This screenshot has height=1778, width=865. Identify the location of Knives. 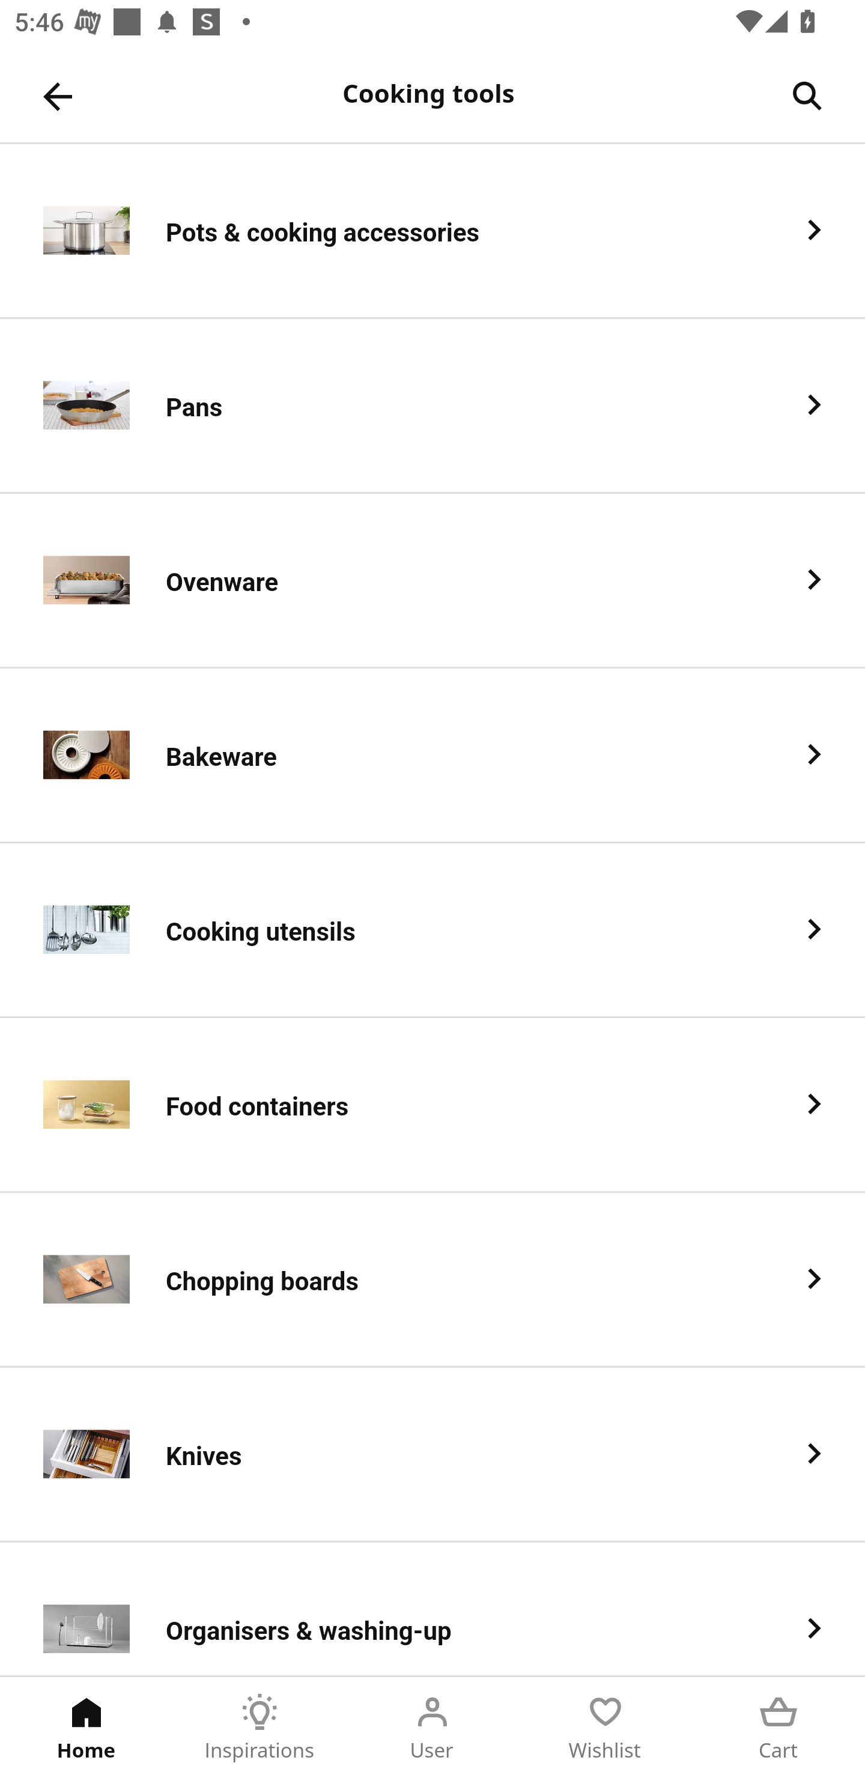
(432, 1455).